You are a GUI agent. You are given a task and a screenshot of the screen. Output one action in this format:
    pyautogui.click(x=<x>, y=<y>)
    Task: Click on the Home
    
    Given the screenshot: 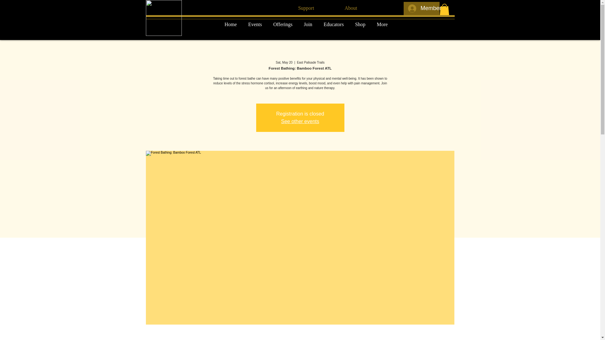 What is the action you would take?
    pyautogui.click(x=231, y=26)
    